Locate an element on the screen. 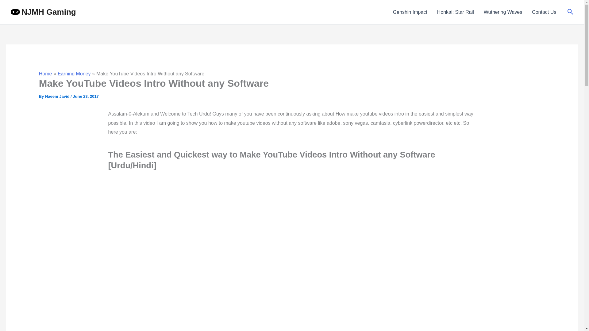 This screenshot has width=589, height=331. Earning Money is located at coordinates (74, 74).